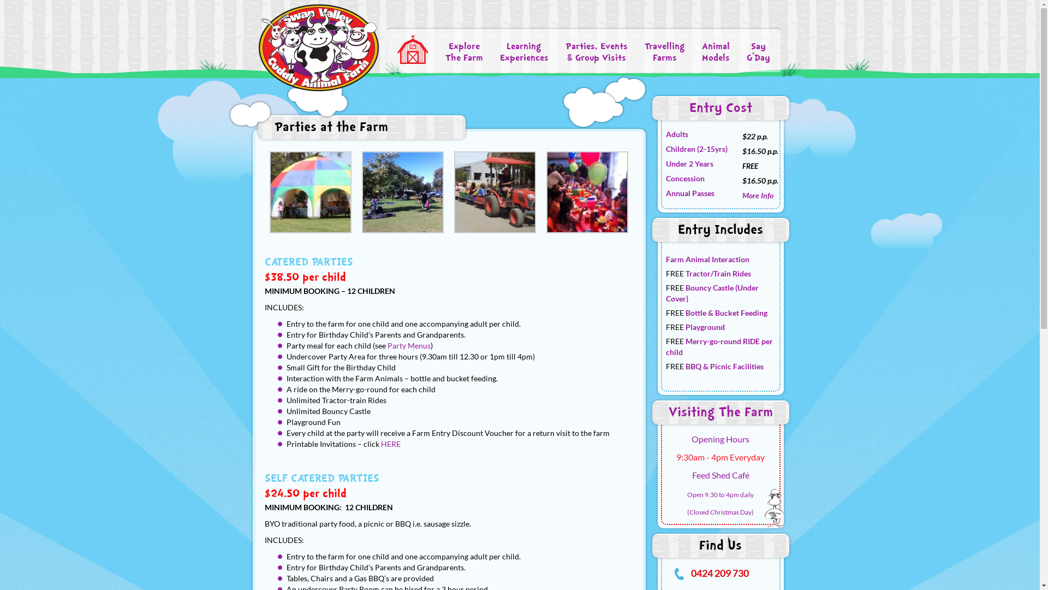 The width and height of the screenshot is (1048, 590). What do you see at coordinates (409, 345) in the screenshot?
I see `Party Menus` at bounding box center [409, 345].